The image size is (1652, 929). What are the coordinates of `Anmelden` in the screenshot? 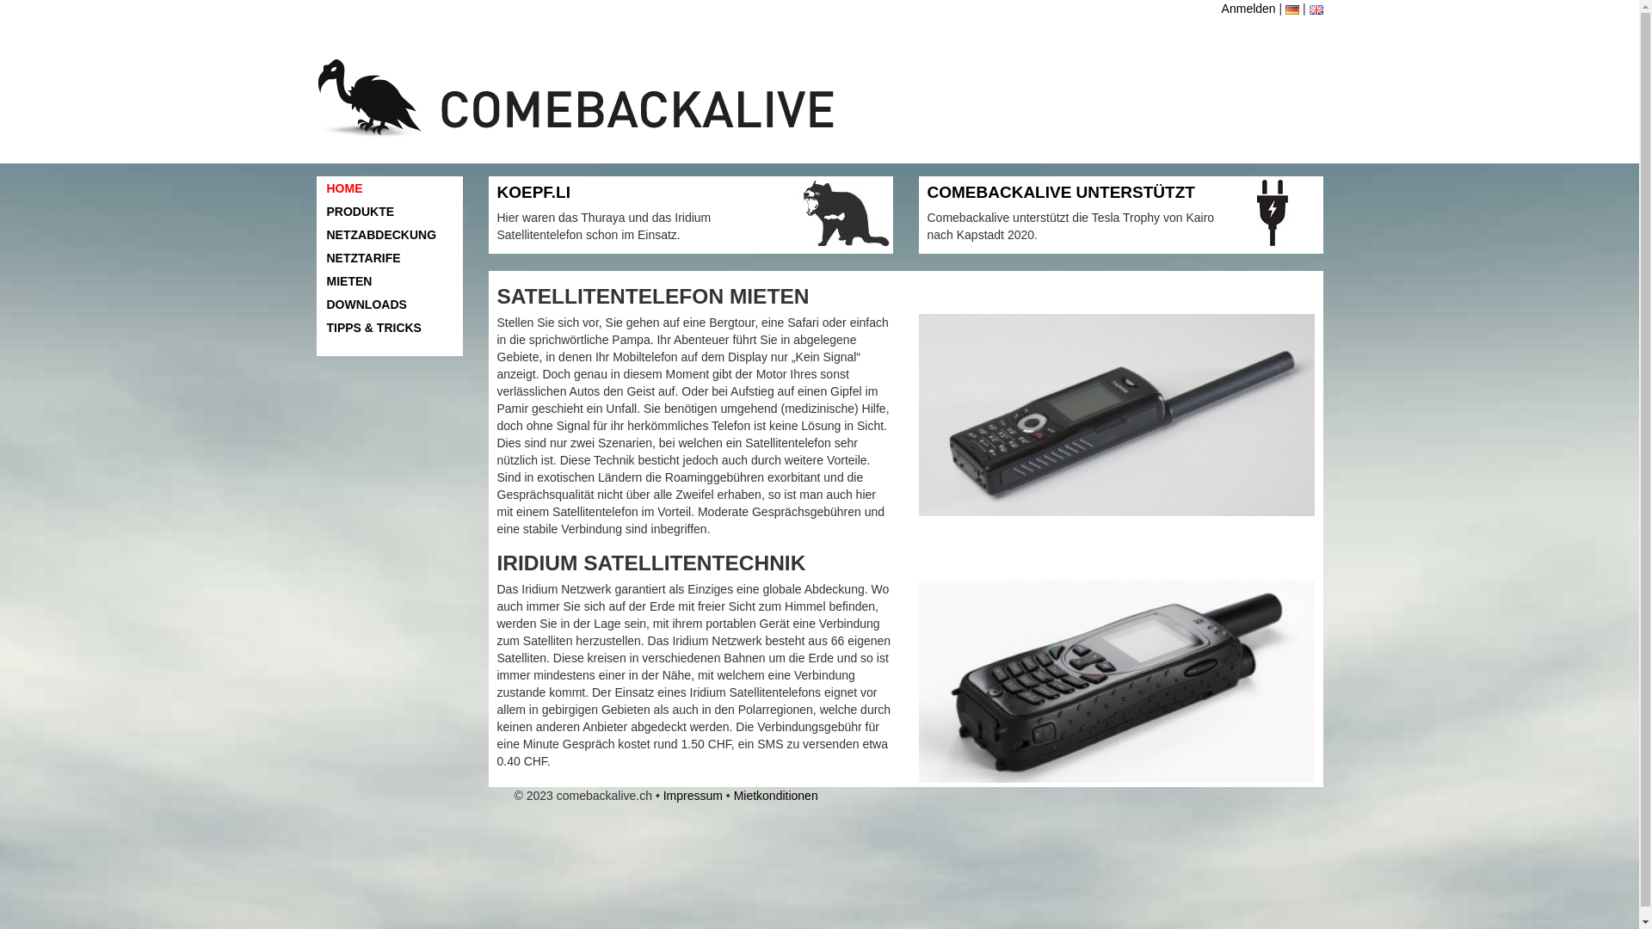 It's located at (1249, 9).